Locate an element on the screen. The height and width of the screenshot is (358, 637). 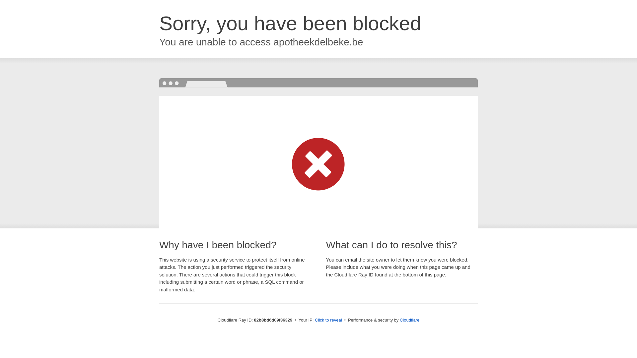
Cloudflare is located at coordinates (409, 320).